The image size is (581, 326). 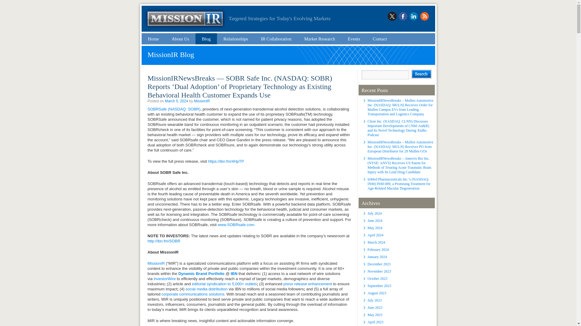 I want to click on Relationships, so click(x=236, y=39).